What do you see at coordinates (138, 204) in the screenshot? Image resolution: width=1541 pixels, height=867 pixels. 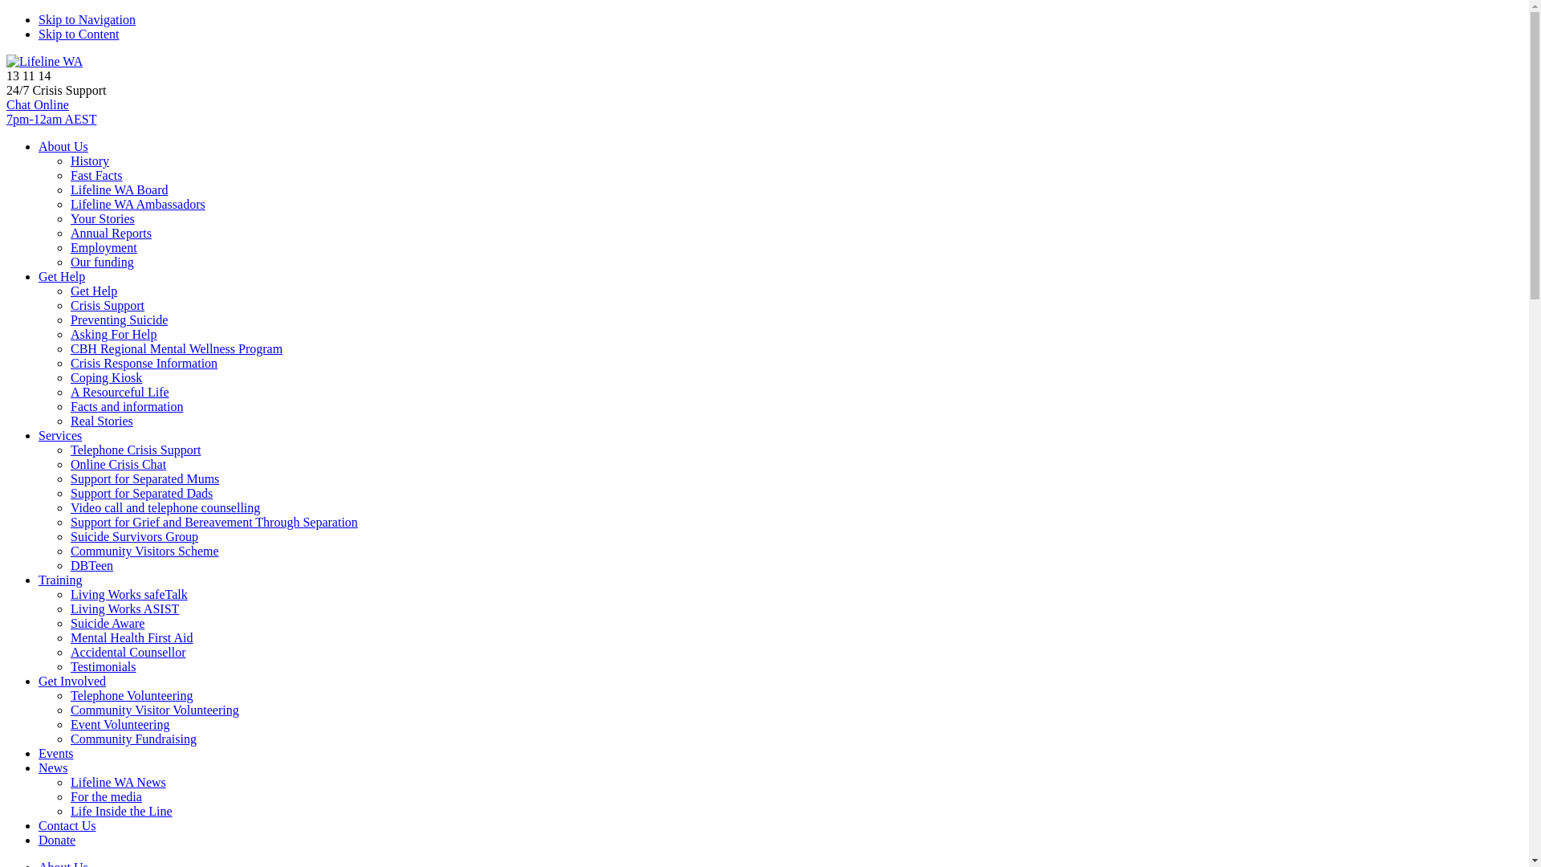 I see `Lifeline WA Ambassadors` at bounding box center [138, 204].